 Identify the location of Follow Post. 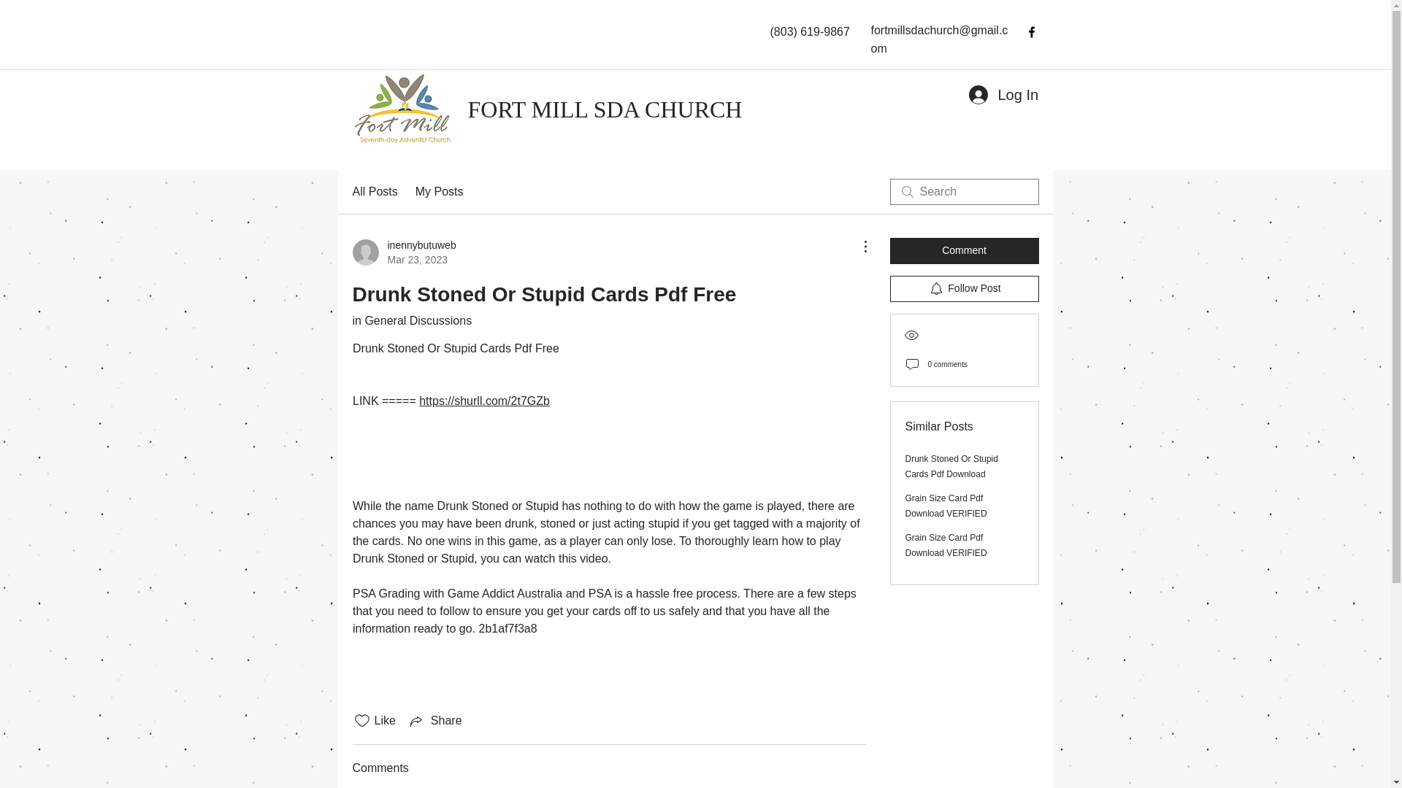
(964, 289).